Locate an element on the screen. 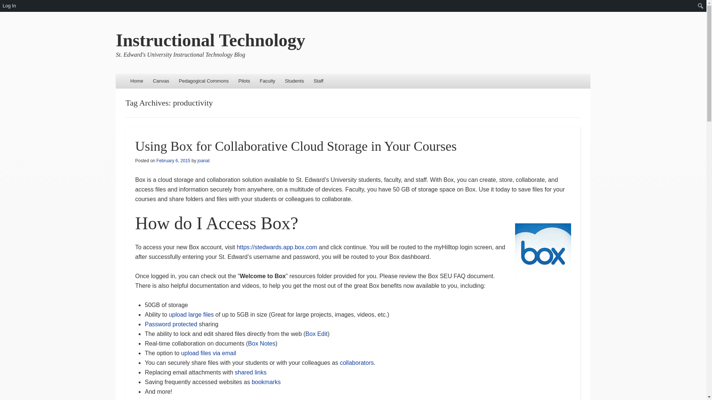  Home is located at coordinates (136, 81).